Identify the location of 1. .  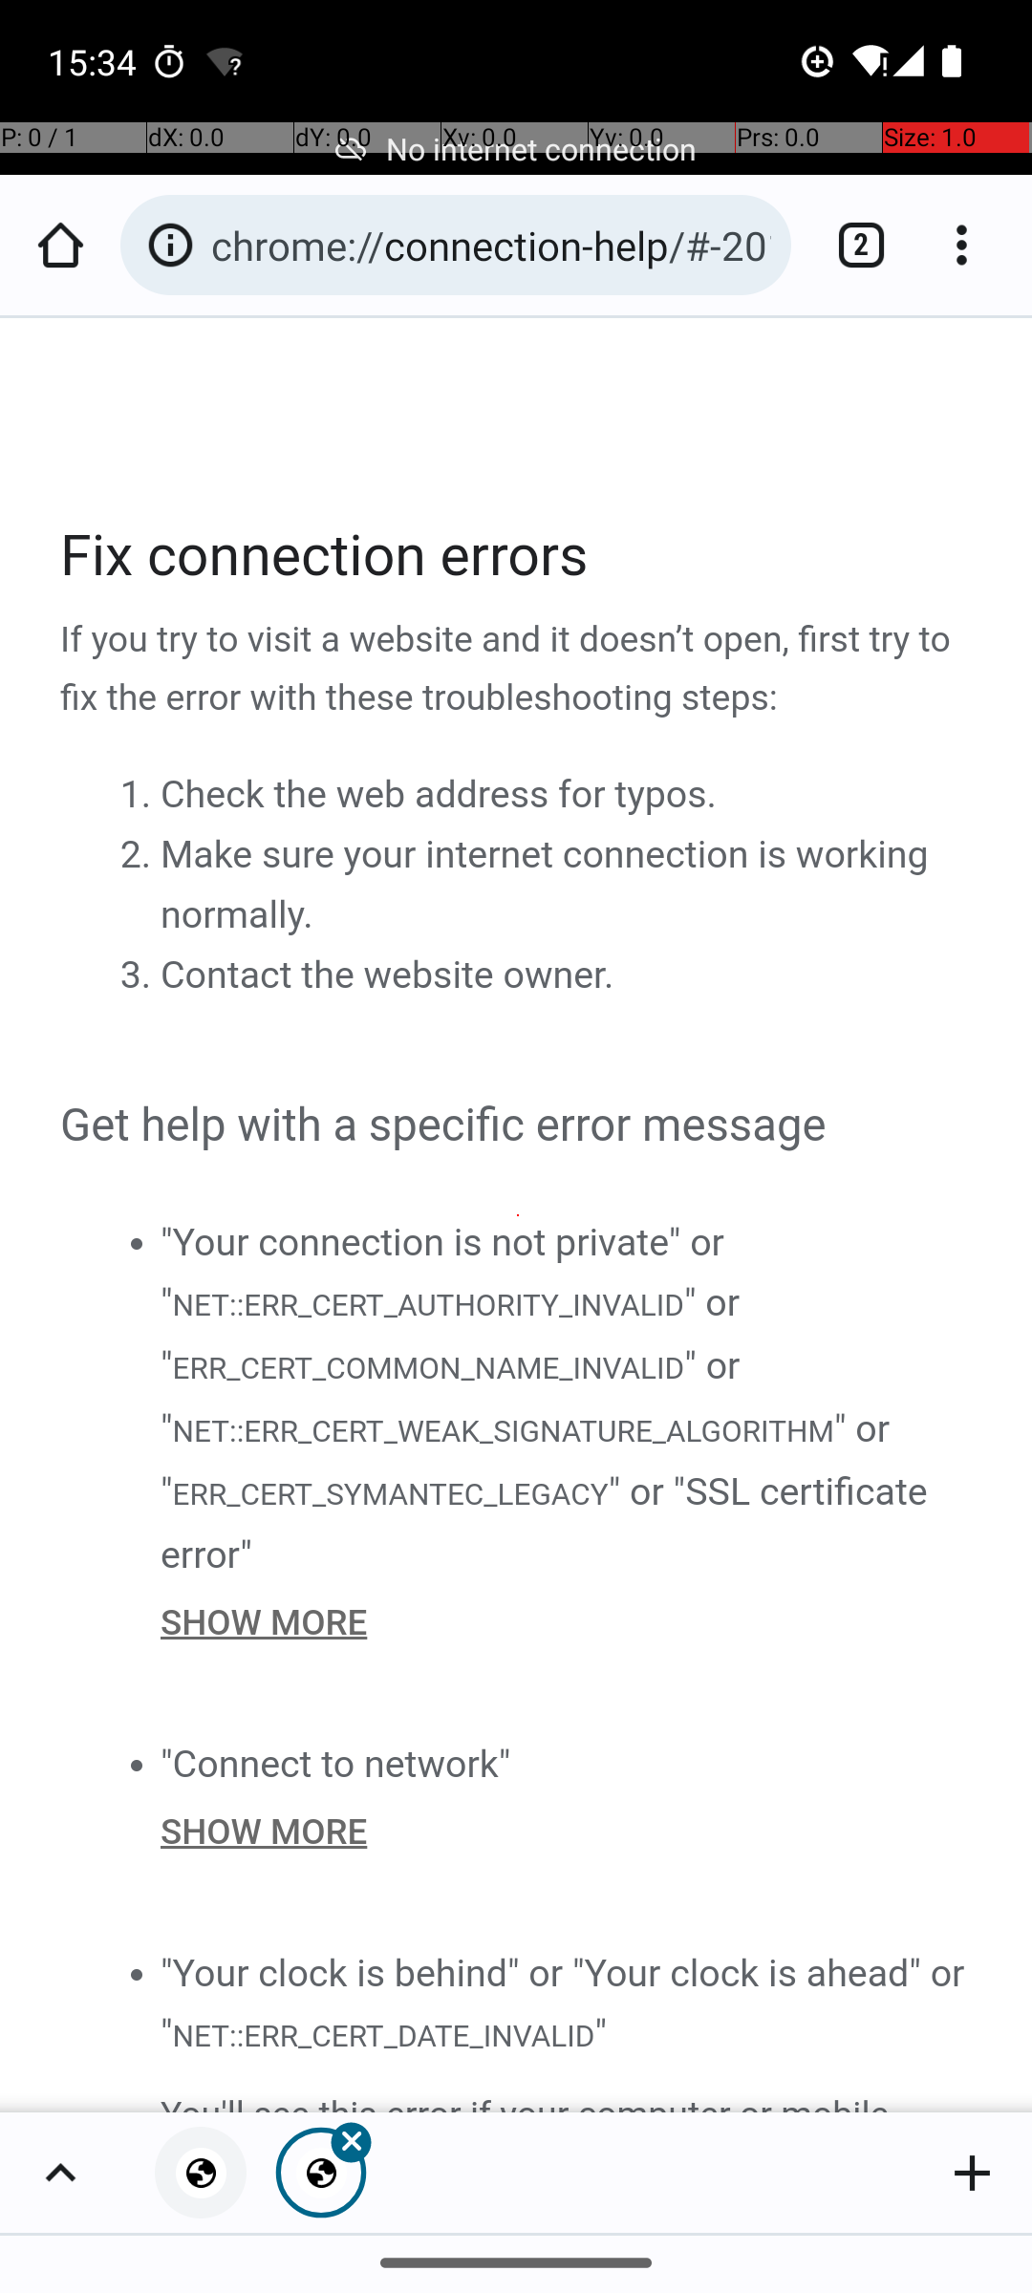
(140, 795).